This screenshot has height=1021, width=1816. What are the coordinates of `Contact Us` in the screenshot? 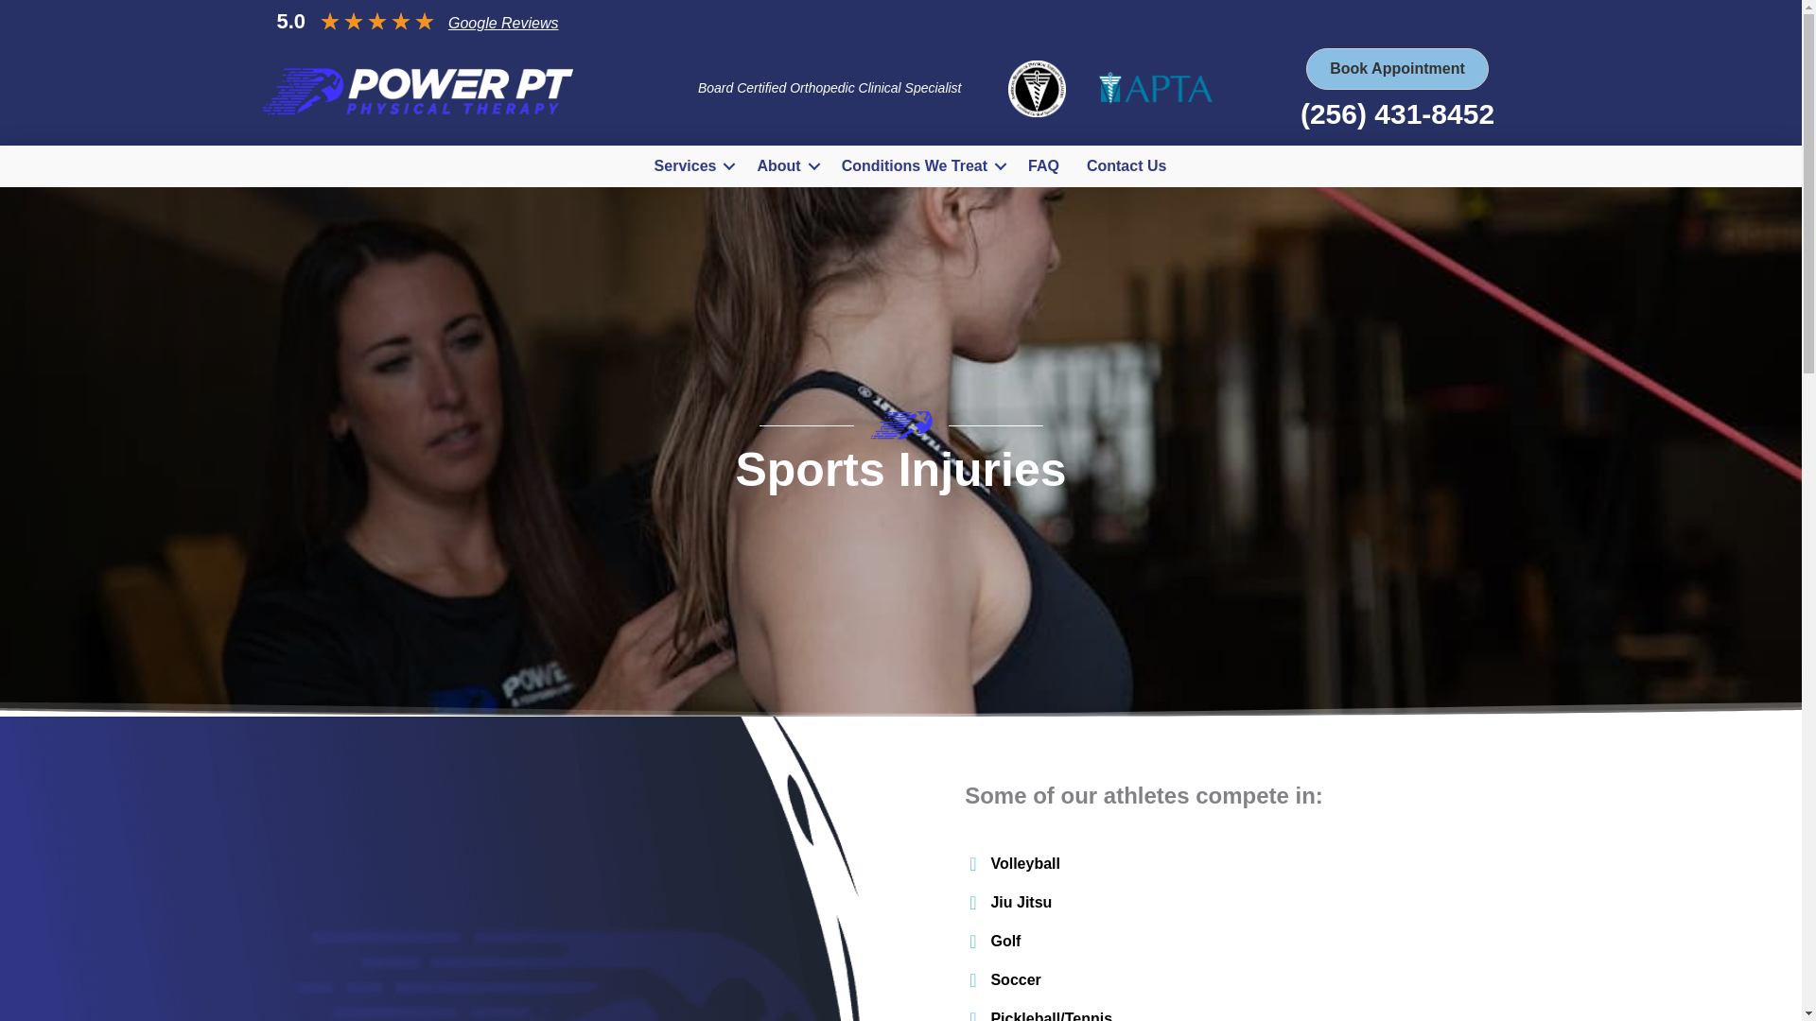 It's located at (1126, 166).